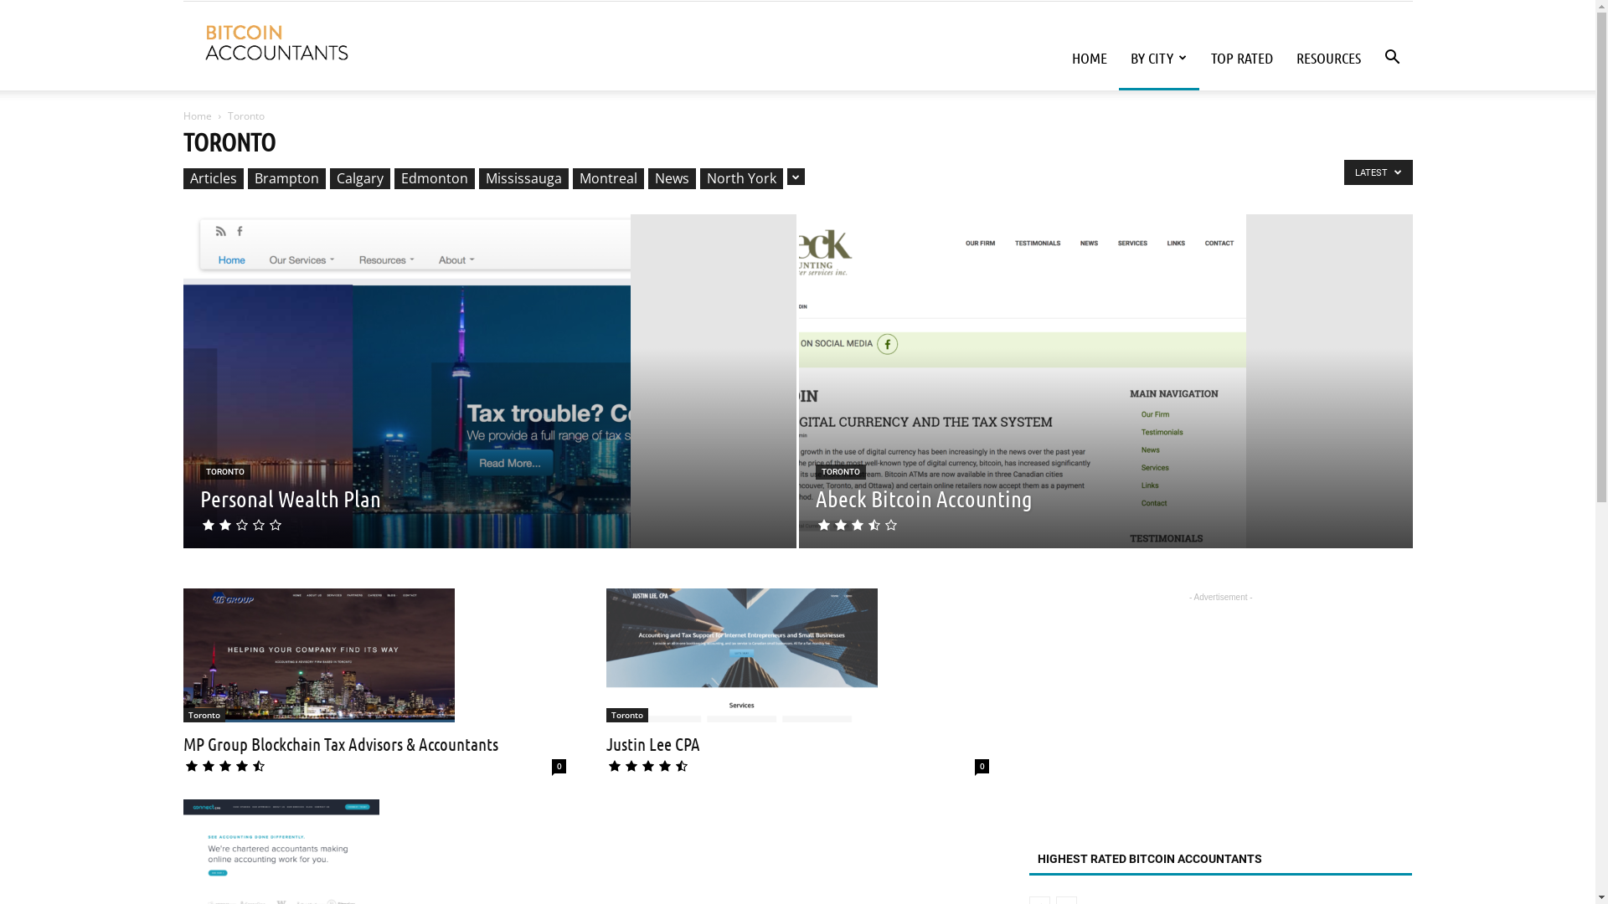 The height and width of the screenshot is (904, 1608). What do you see at coordinates (290, 498) in the screenshot?
I see `Personal Wealth Plan` at bounding box center [290, 498].